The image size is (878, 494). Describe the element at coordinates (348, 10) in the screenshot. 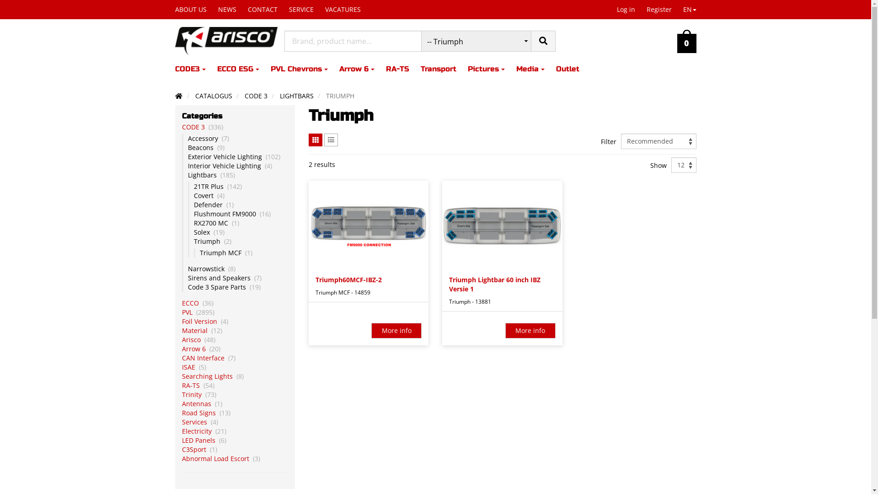

I see `VACATURES` at that location.